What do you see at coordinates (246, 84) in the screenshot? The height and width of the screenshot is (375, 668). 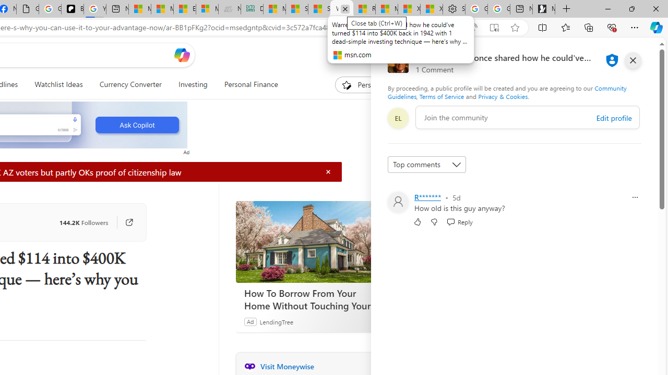 I see `Personal Finance` at bounding box center [246, 84].